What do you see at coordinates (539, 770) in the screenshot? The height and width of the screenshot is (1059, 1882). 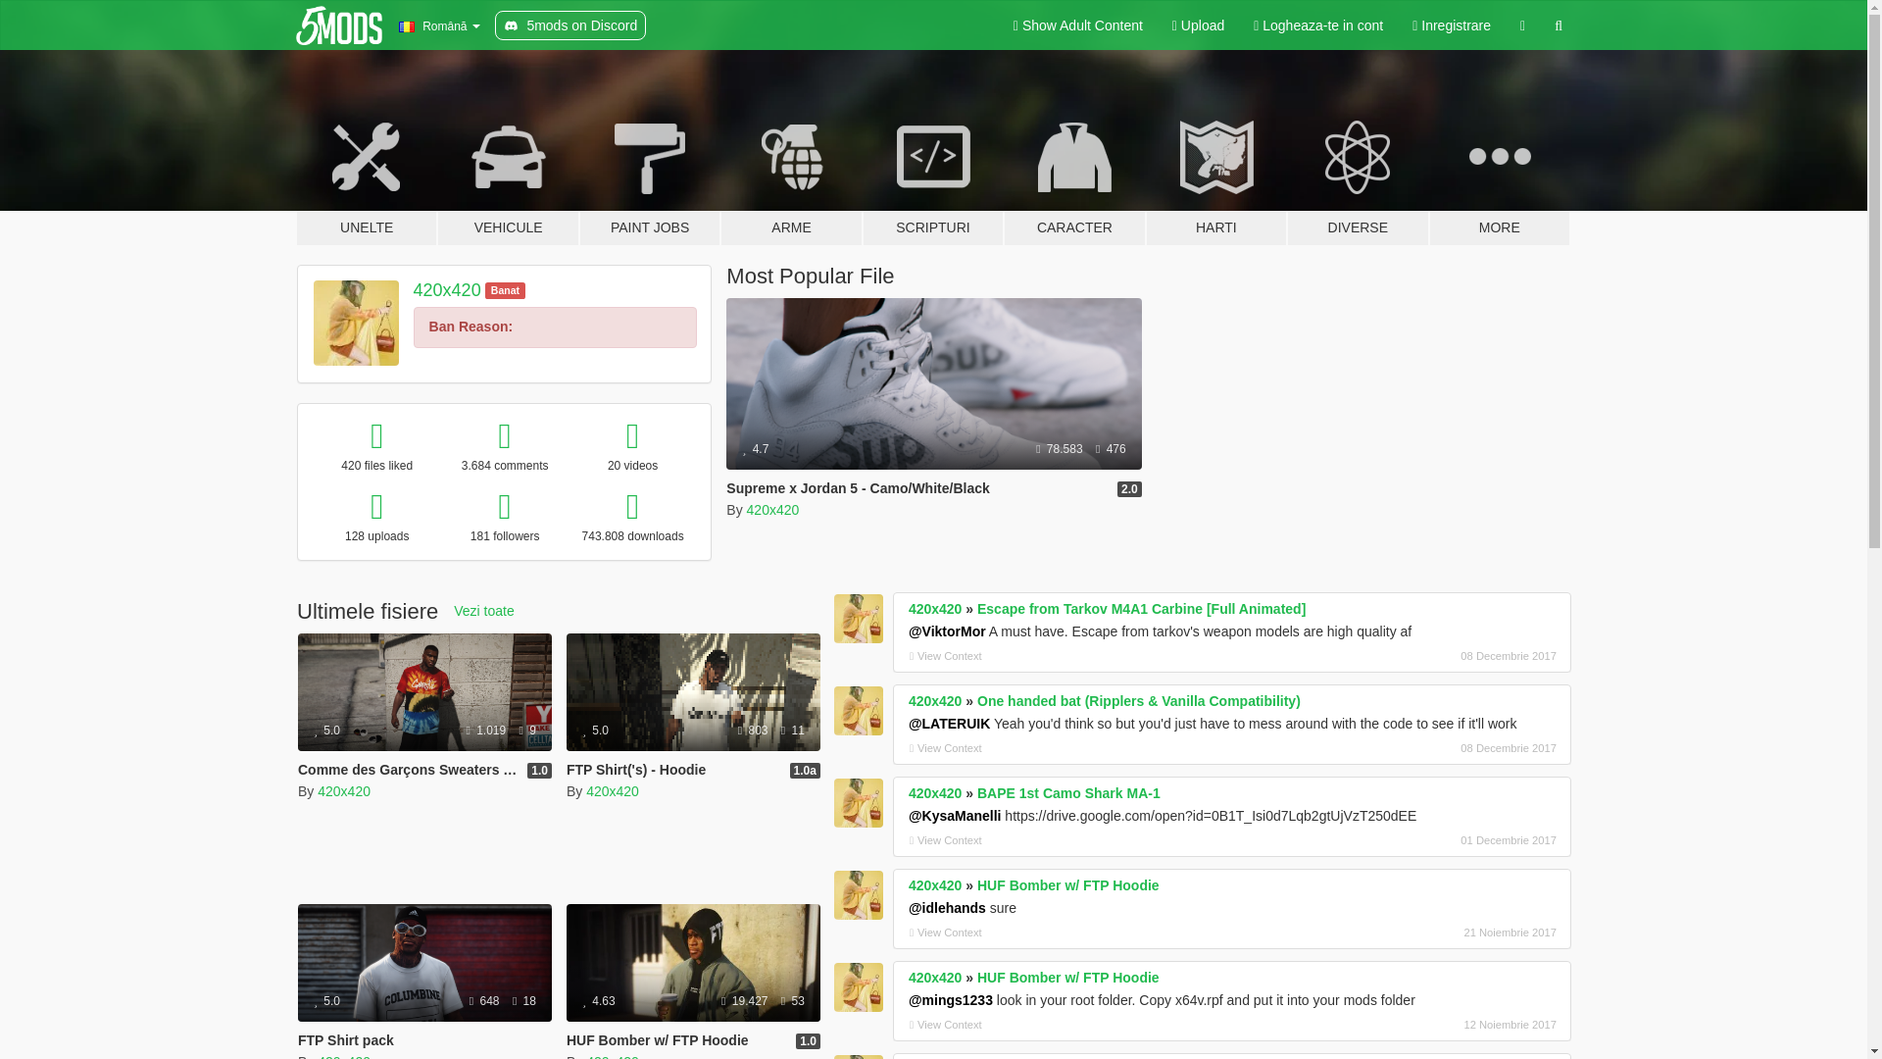 I see `1.0` at bounding box center [539, 770].